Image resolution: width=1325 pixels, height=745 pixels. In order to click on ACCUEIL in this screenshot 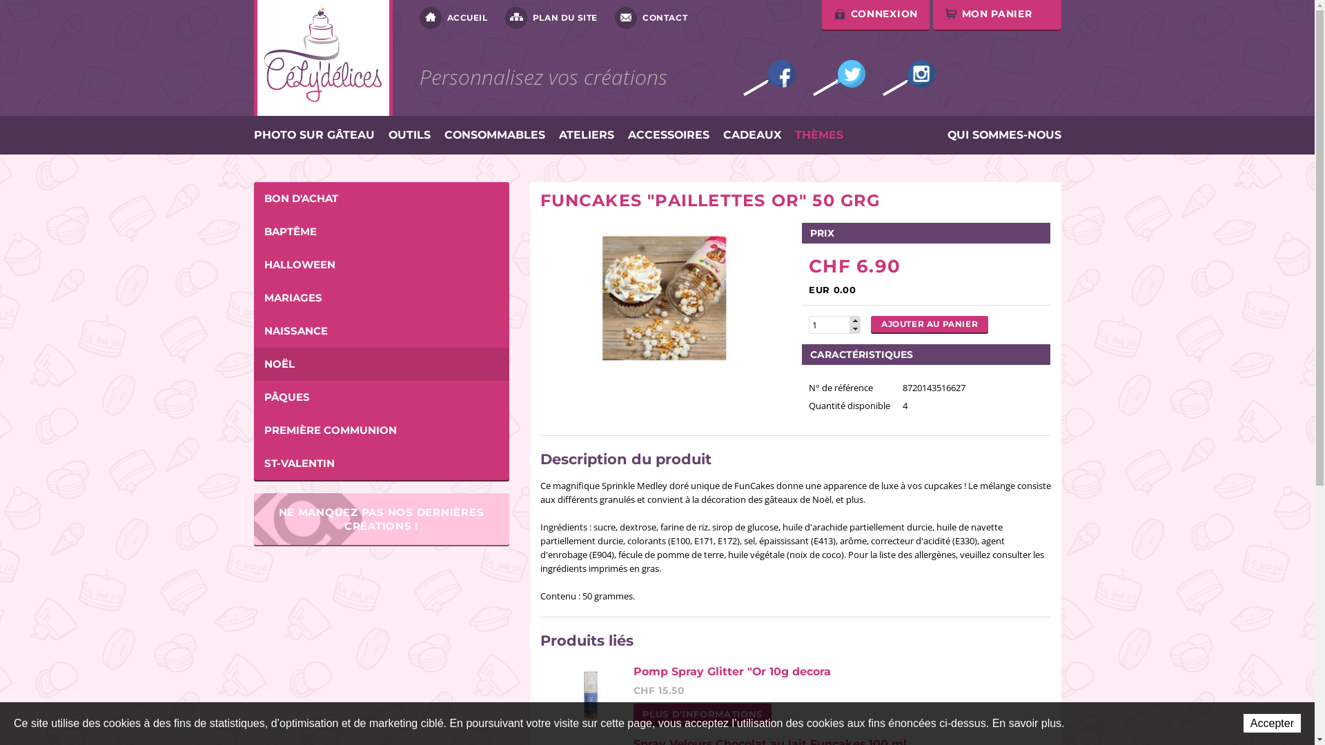, I will do `click(454, 18)`.